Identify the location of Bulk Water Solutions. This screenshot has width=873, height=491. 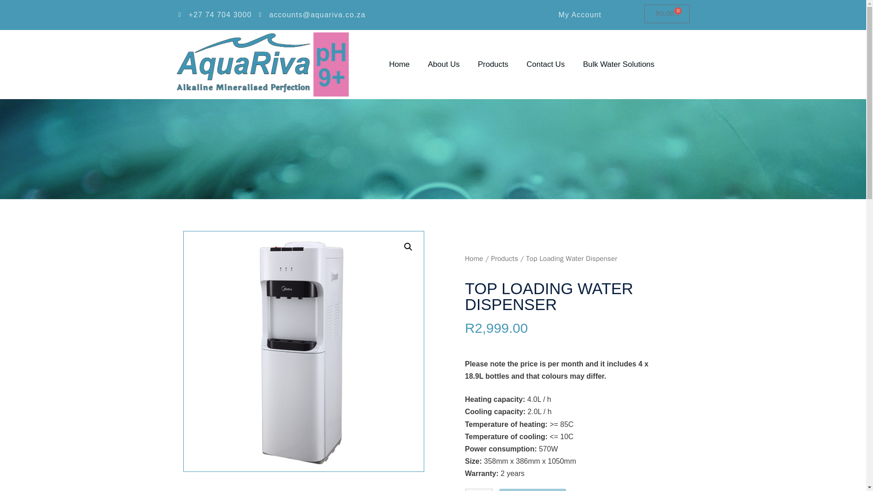
(618, 65).